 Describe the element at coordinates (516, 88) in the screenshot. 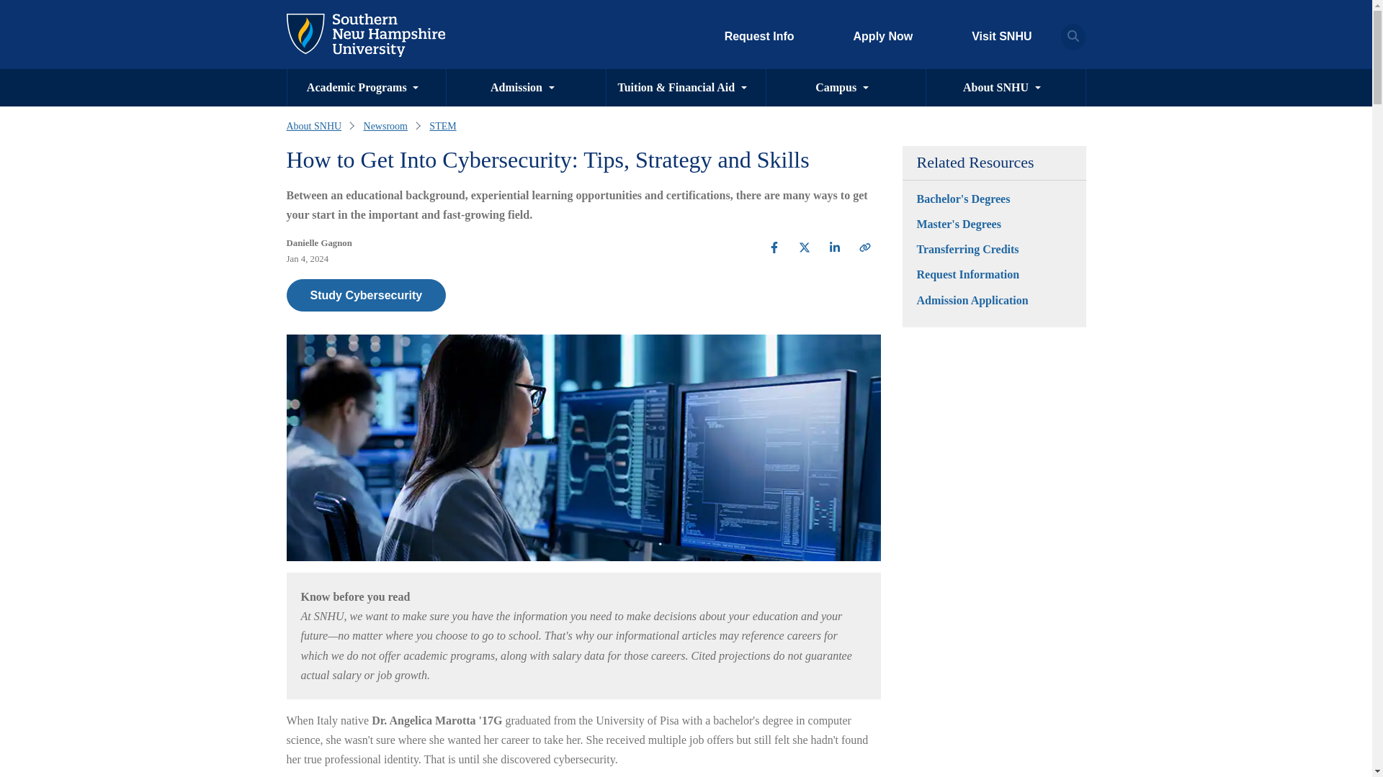

I see `Admission` at that location.